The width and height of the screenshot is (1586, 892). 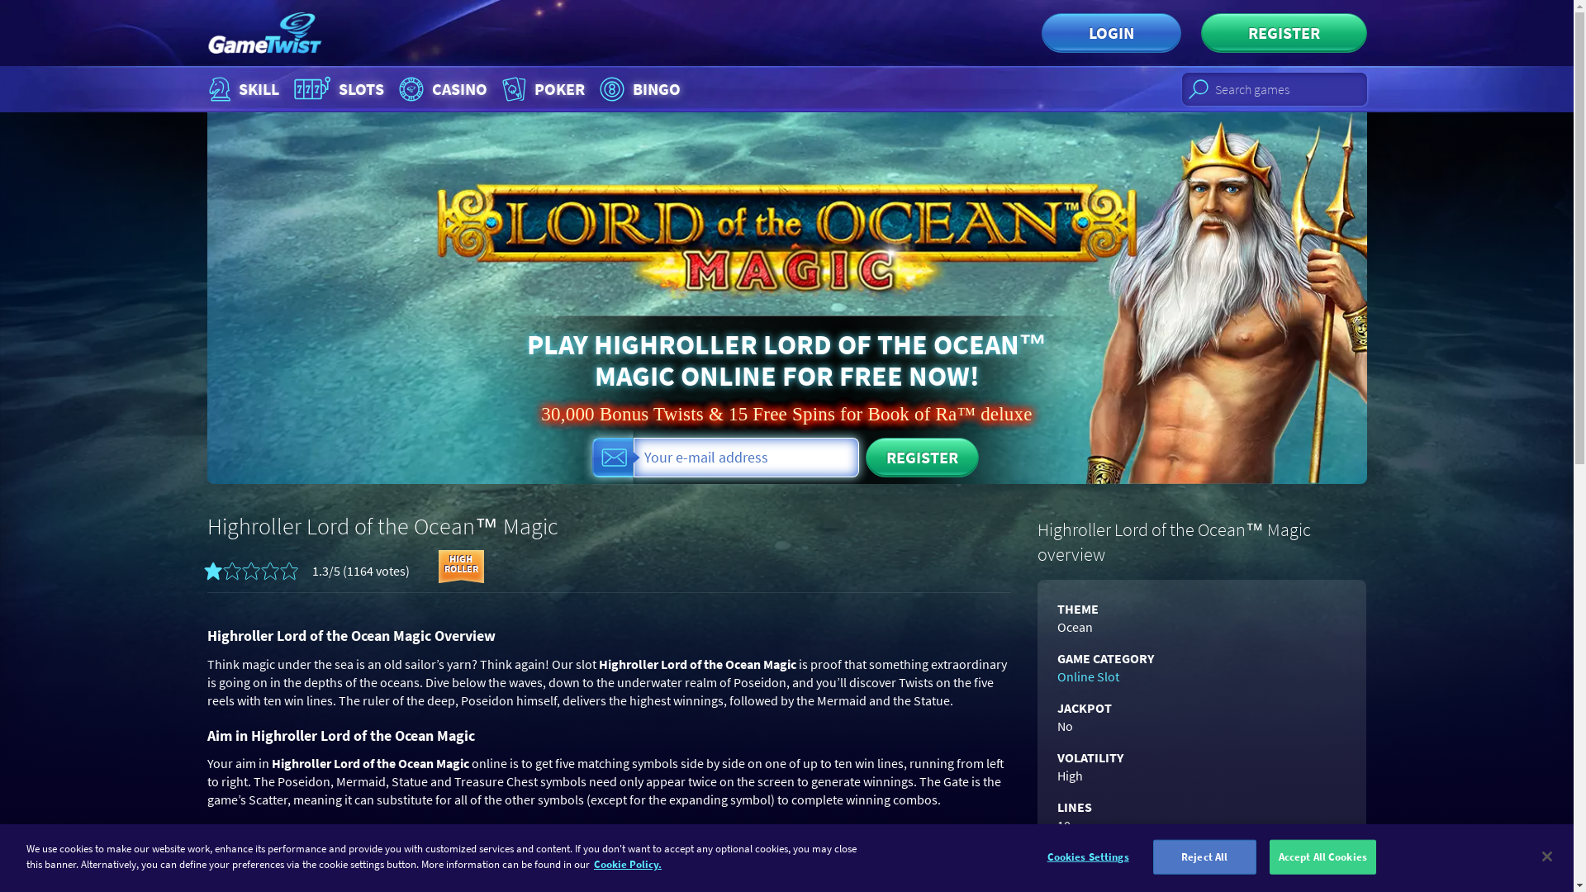 What do you see at coordinates (339, 89) in the screenshot?
I see `REGISTER` at bounding box center [339, 89].